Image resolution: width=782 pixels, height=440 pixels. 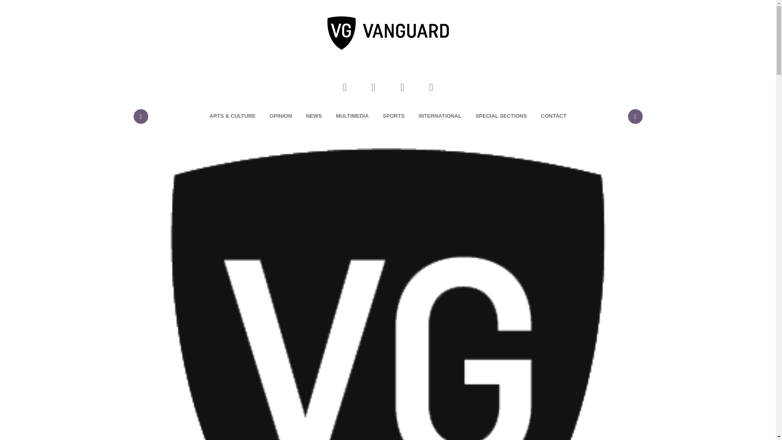 I want to click on SPORTS, so click(x=393, y=116).